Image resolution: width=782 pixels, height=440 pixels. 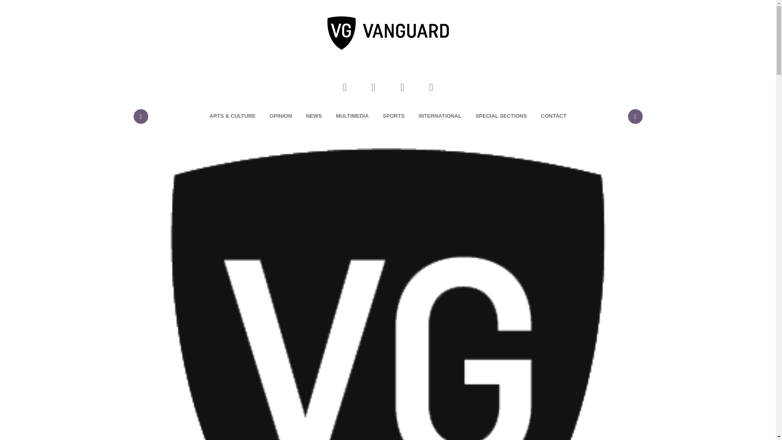 I want to click on SPORTS, so click(x=393, y=116).